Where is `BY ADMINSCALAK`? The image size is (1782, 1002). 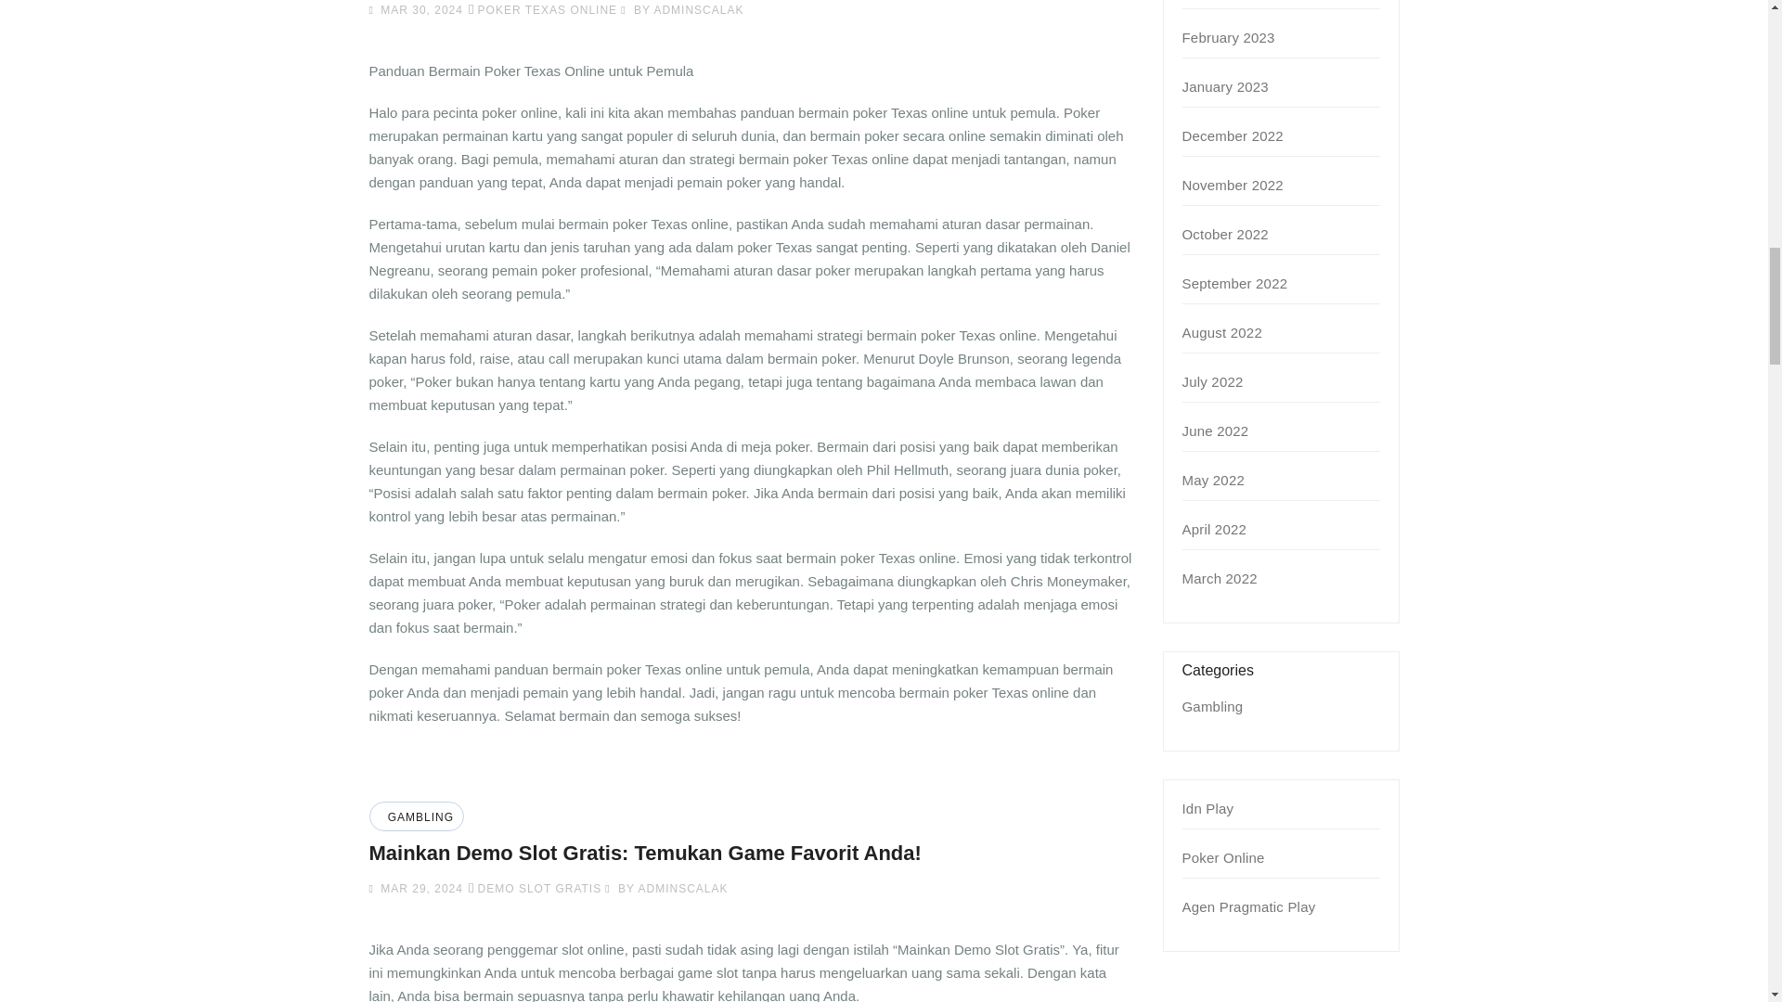
BY ADMINSCALAK is located at coordinates (681, 10).